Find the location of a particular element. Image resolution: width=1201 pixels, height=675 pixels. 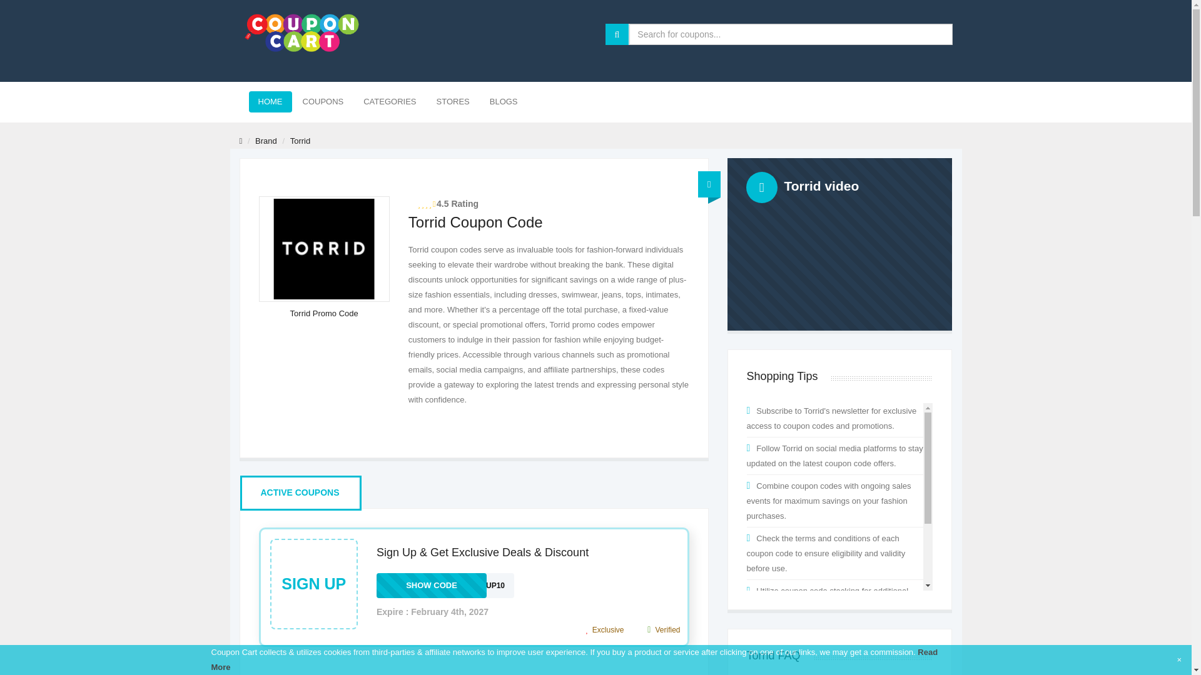

HOME is located at coordinates (839, 244).